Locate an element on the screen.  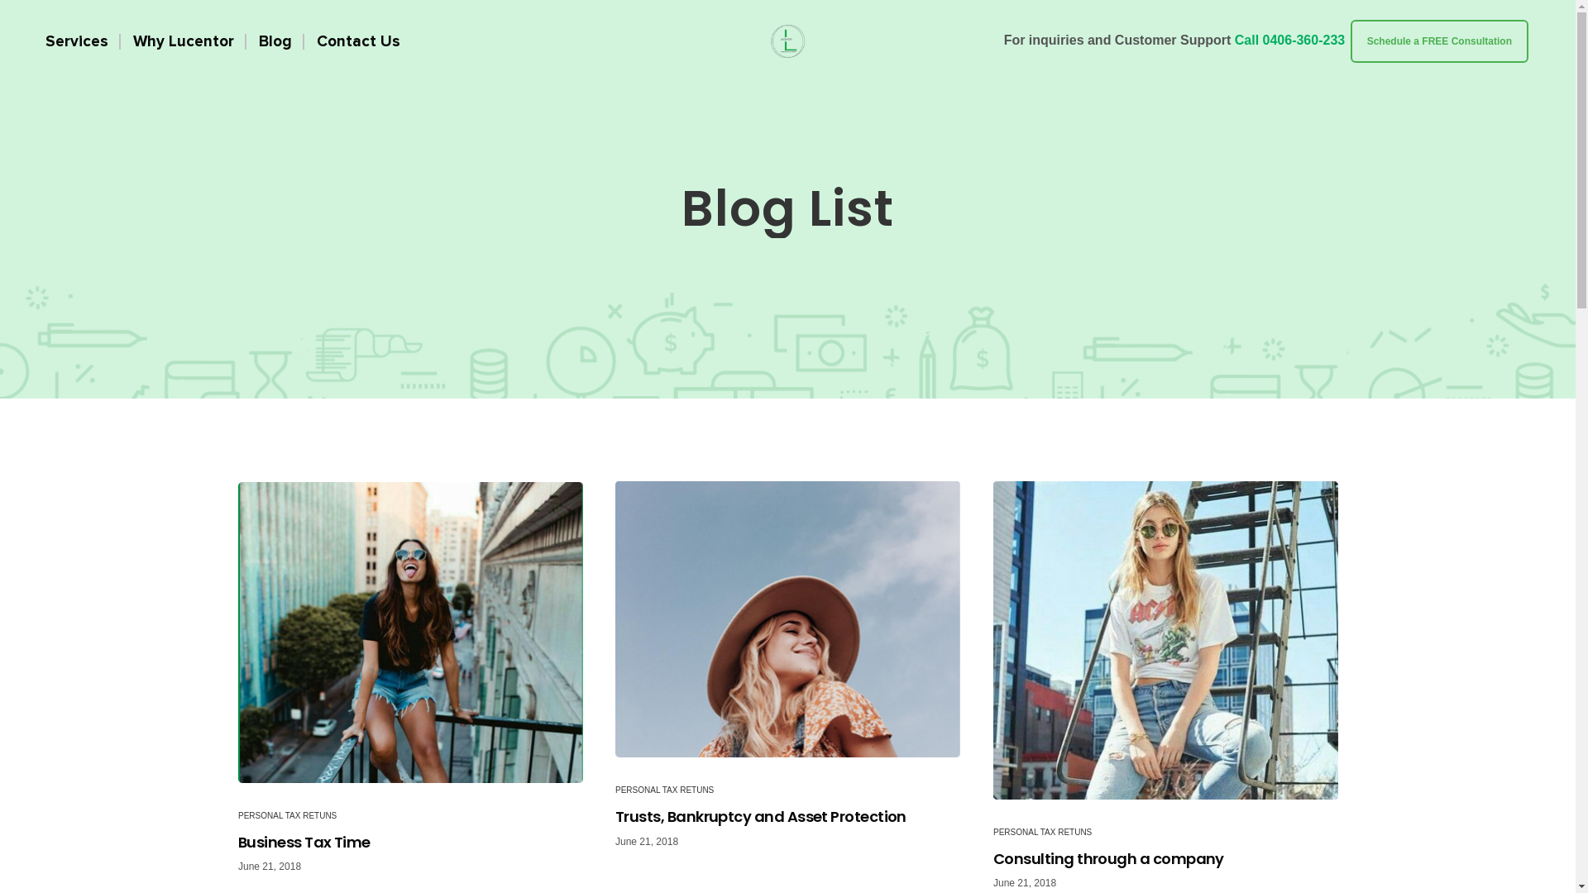
Contact us is located at coordinates (771, 767).